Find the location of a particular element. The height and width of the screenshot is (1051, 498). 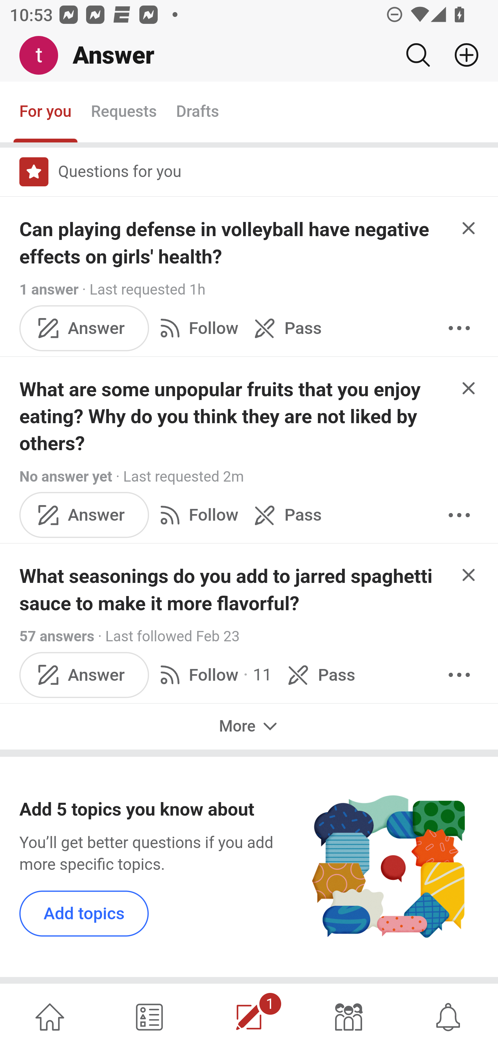

More is located at coordinates (459, 327).